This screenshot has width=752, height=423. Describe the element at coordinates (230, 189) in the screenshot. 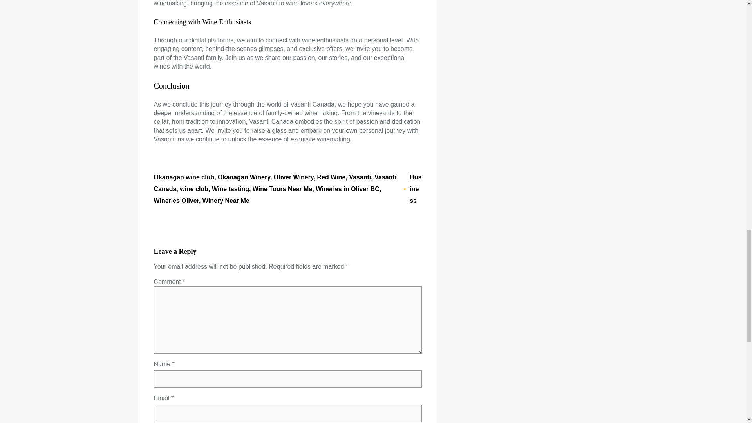

I see `Wine tasting` at that location.